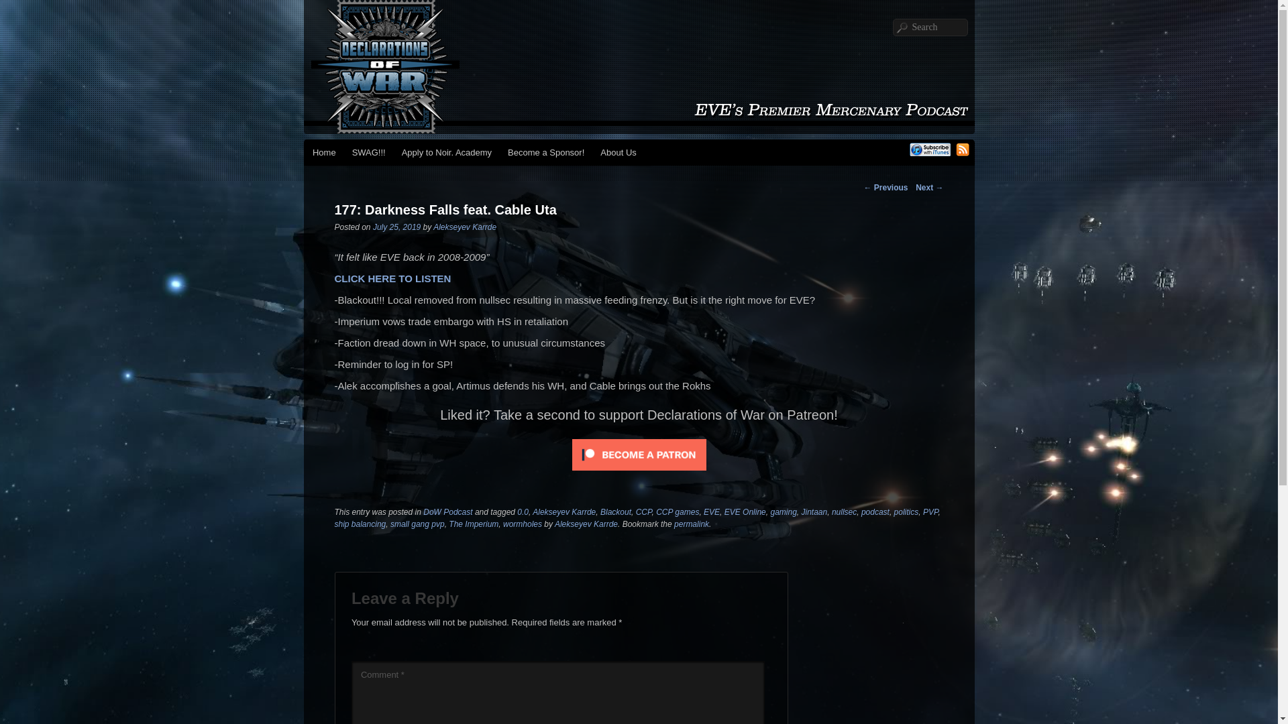  I want to click on EVE, so click(711, 512).